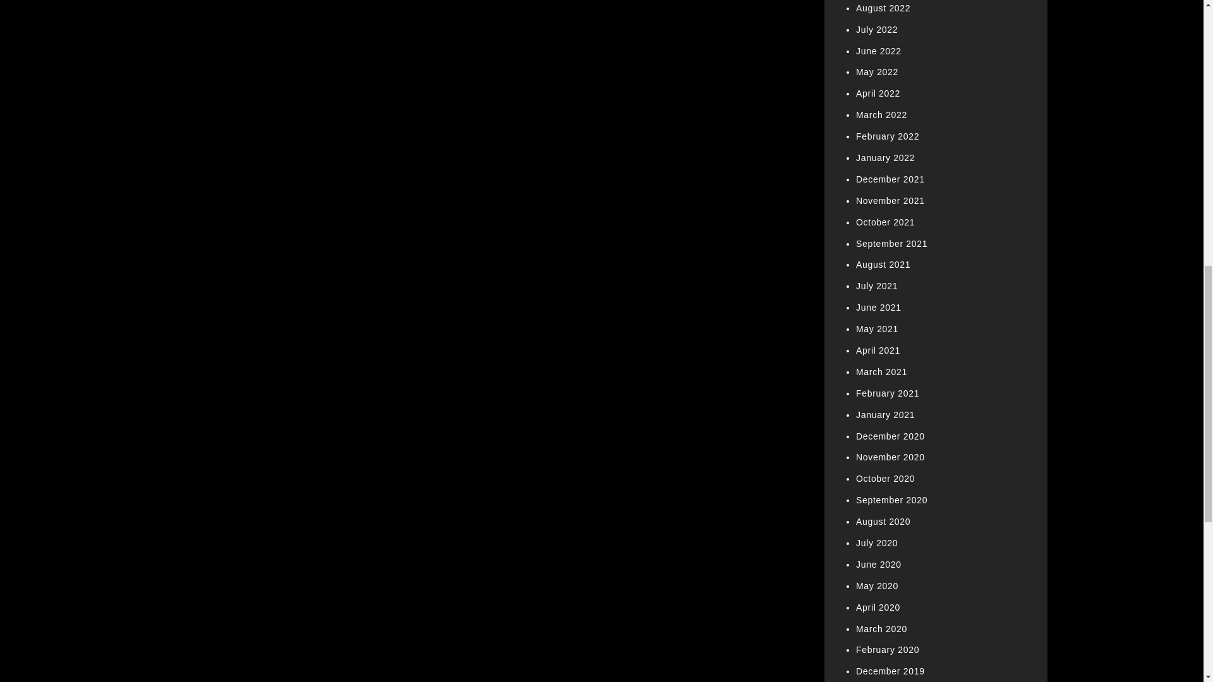 This screenshot has width=1213, height=682. Describe the element at coordinates (885, 158) in the screenshot. I see `January 2022` at that location.